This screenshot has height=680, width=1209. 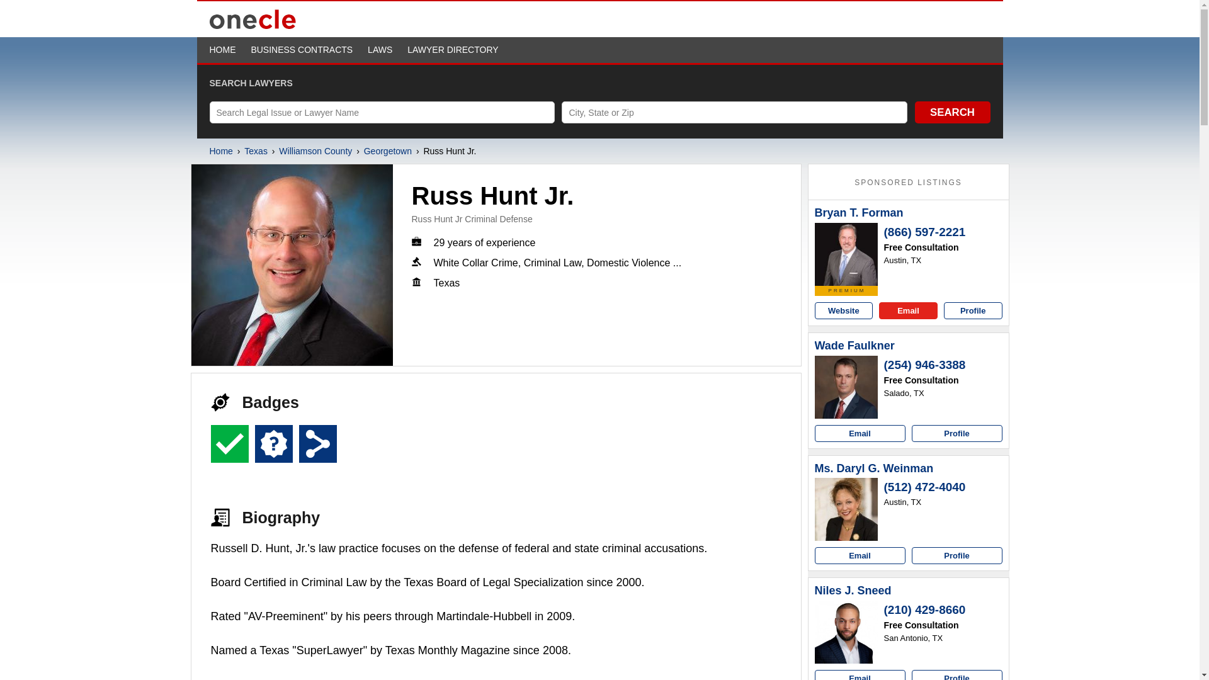 I want to click on Search Legal Issue or Lawyer Name, so click(x=382, y=112).